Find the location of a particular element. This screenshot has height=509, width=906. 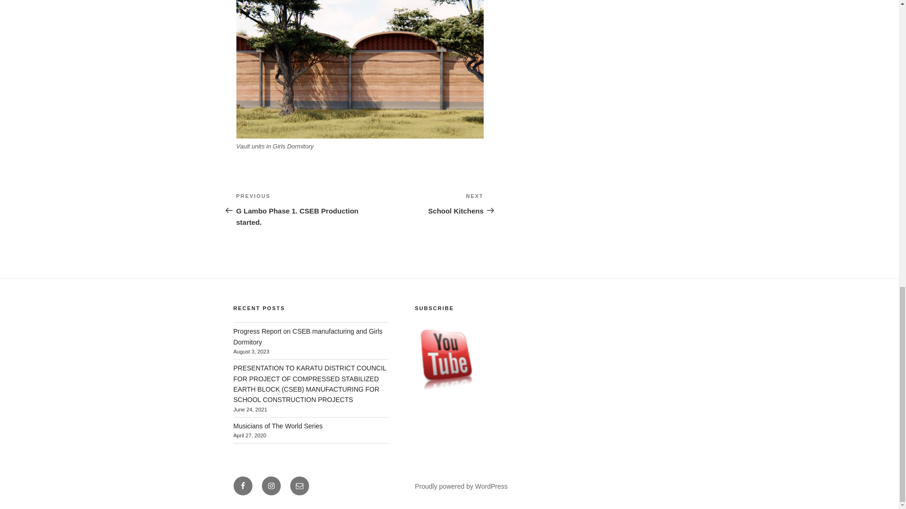

Progress Report on CSEB manufacturing and Girls Dormitory is located at coordinates (308, 337).